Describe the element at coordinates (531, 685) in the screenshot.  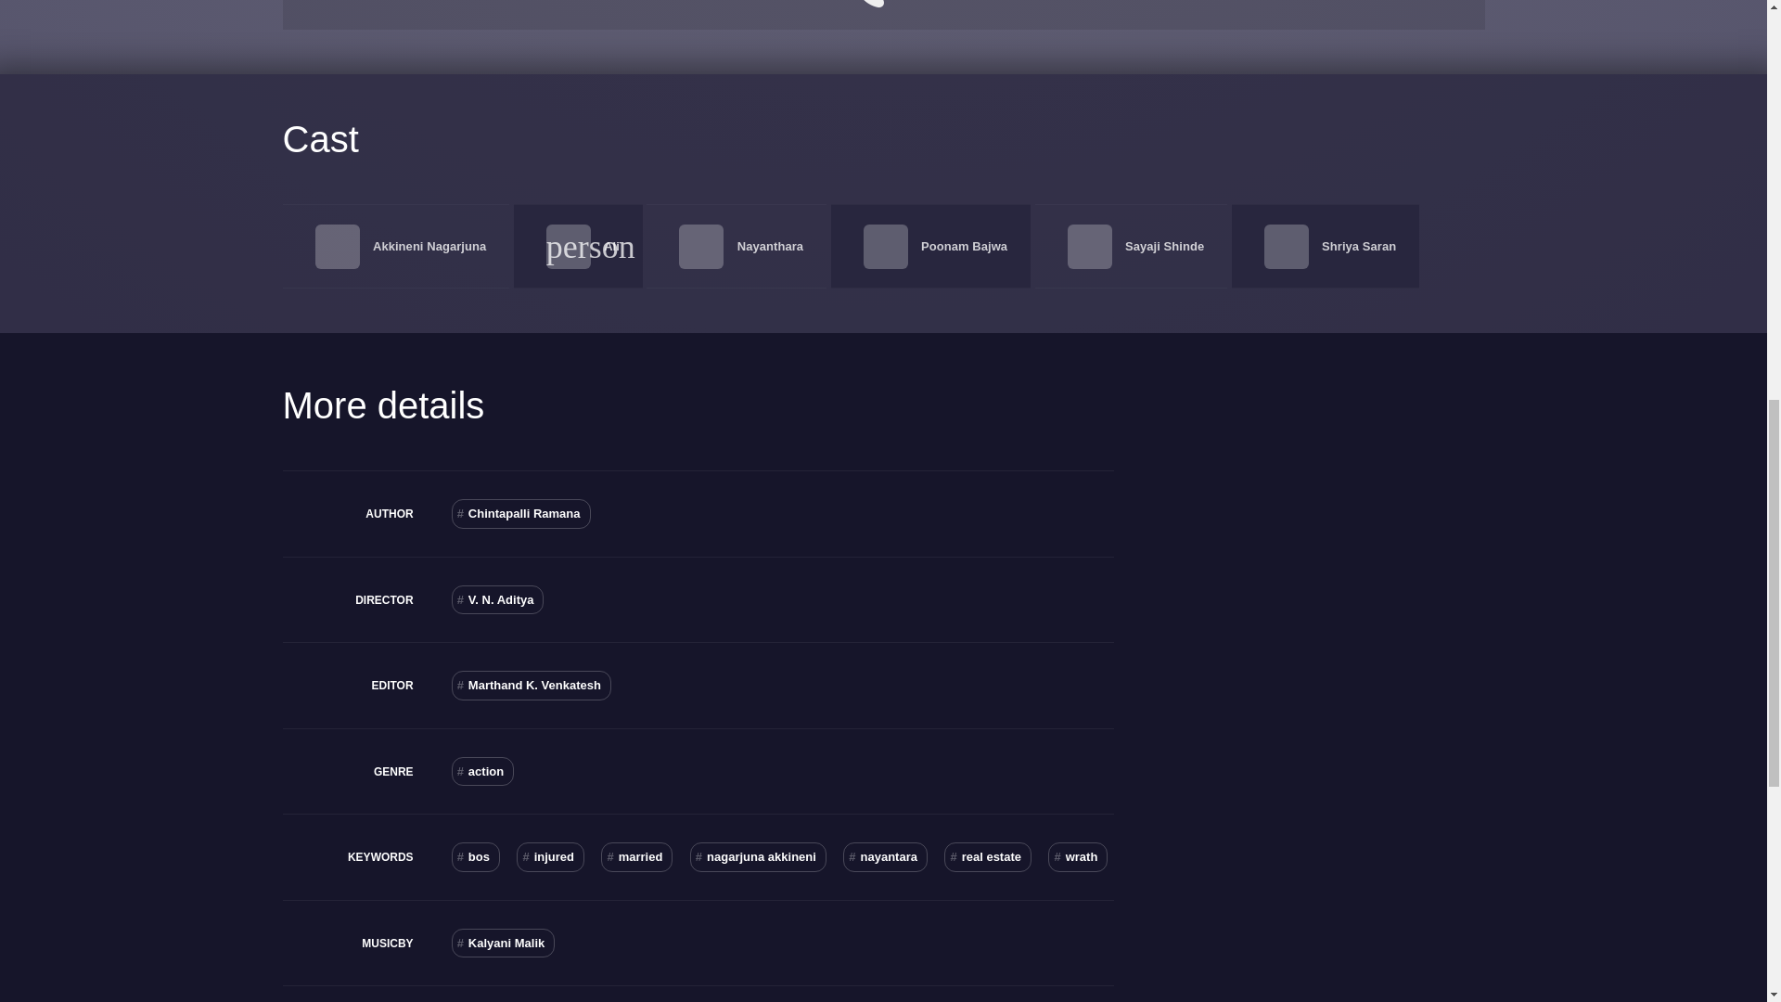
I see `Marthand K. Venkatesh` at that location.